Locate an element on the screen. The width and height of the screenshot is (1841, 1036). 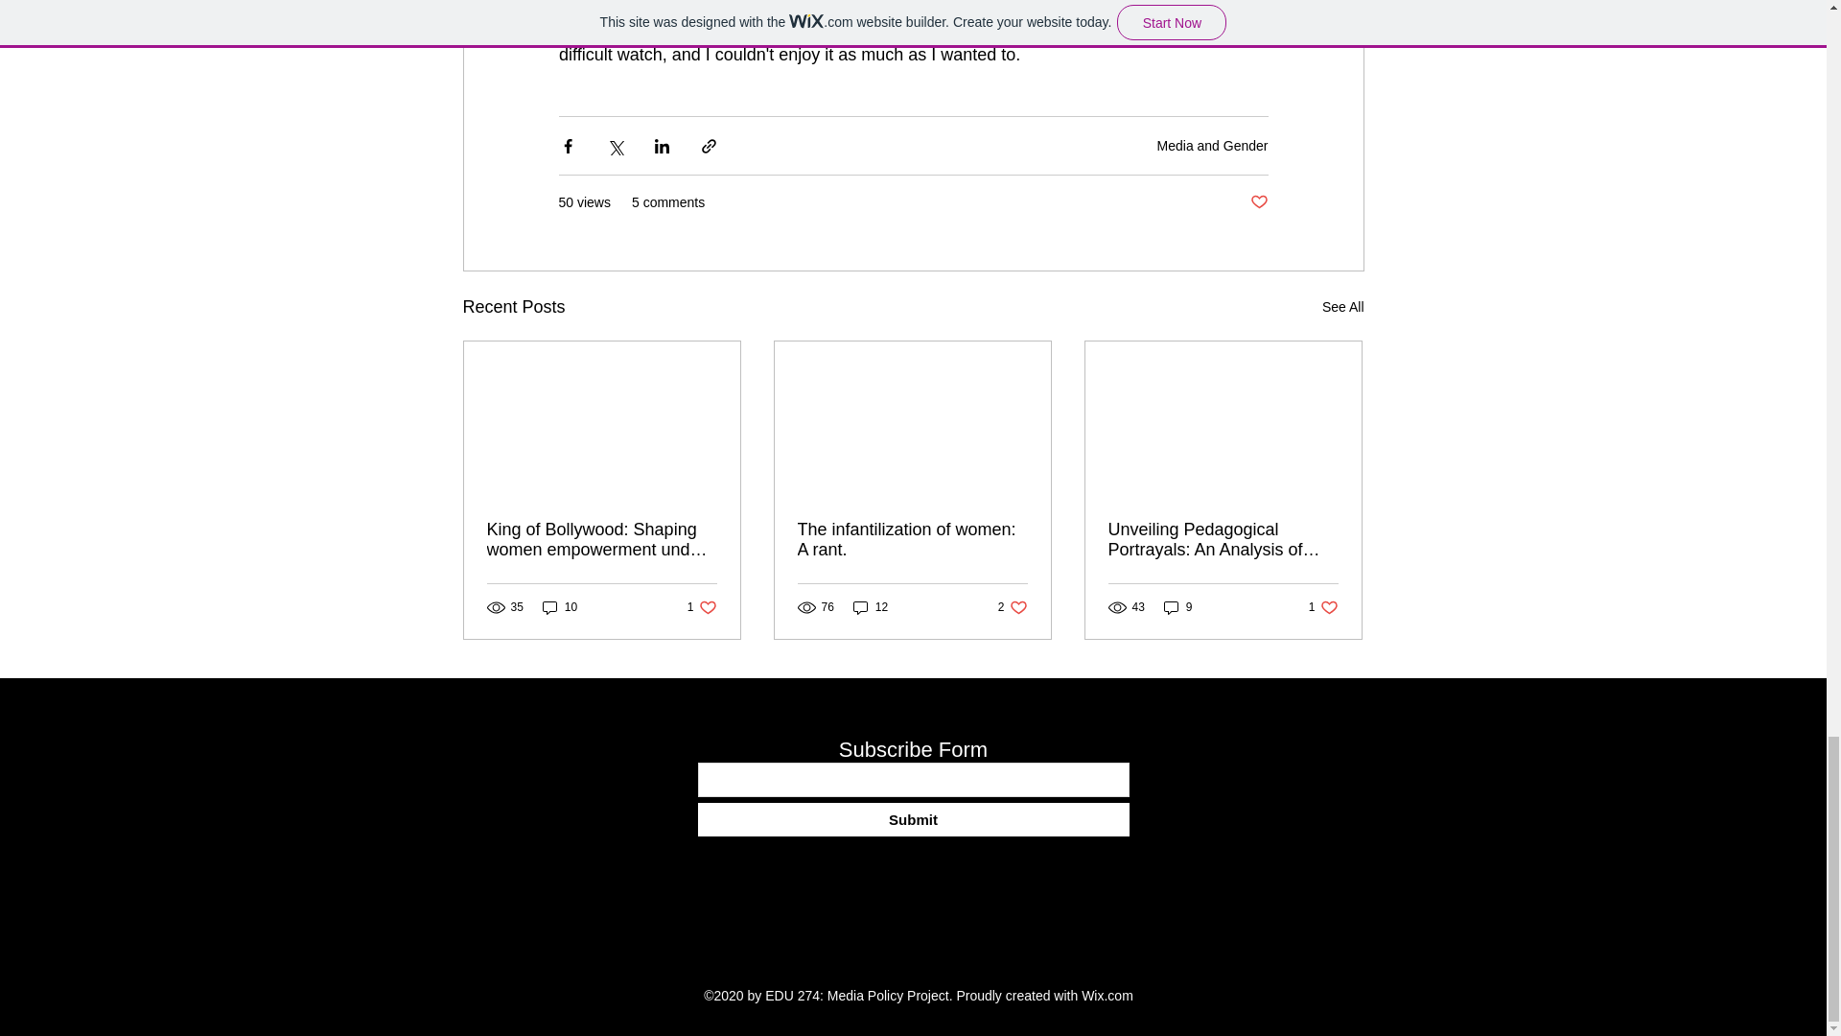
See All is located at coordinates (702, 607).